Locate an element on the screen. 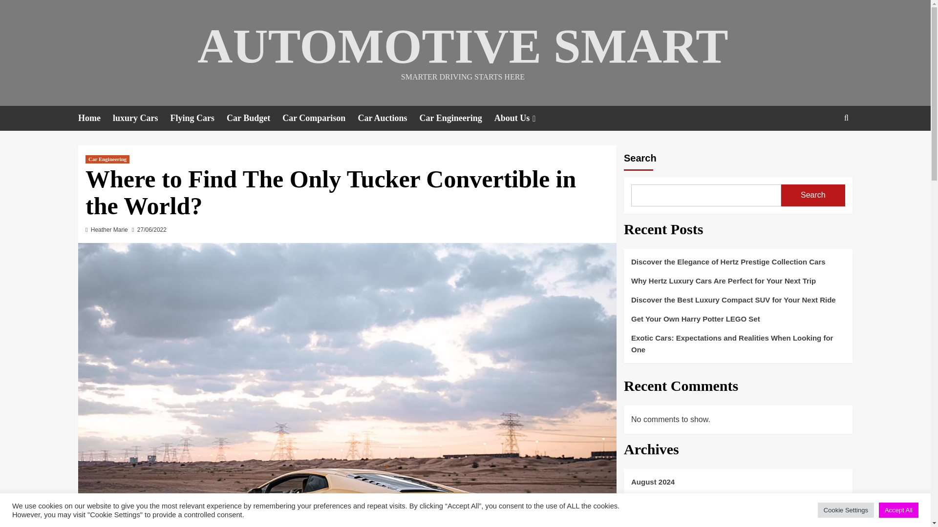 This screenshot has width=938, height=527. Car Engineering is located at coordinates (107, 159).